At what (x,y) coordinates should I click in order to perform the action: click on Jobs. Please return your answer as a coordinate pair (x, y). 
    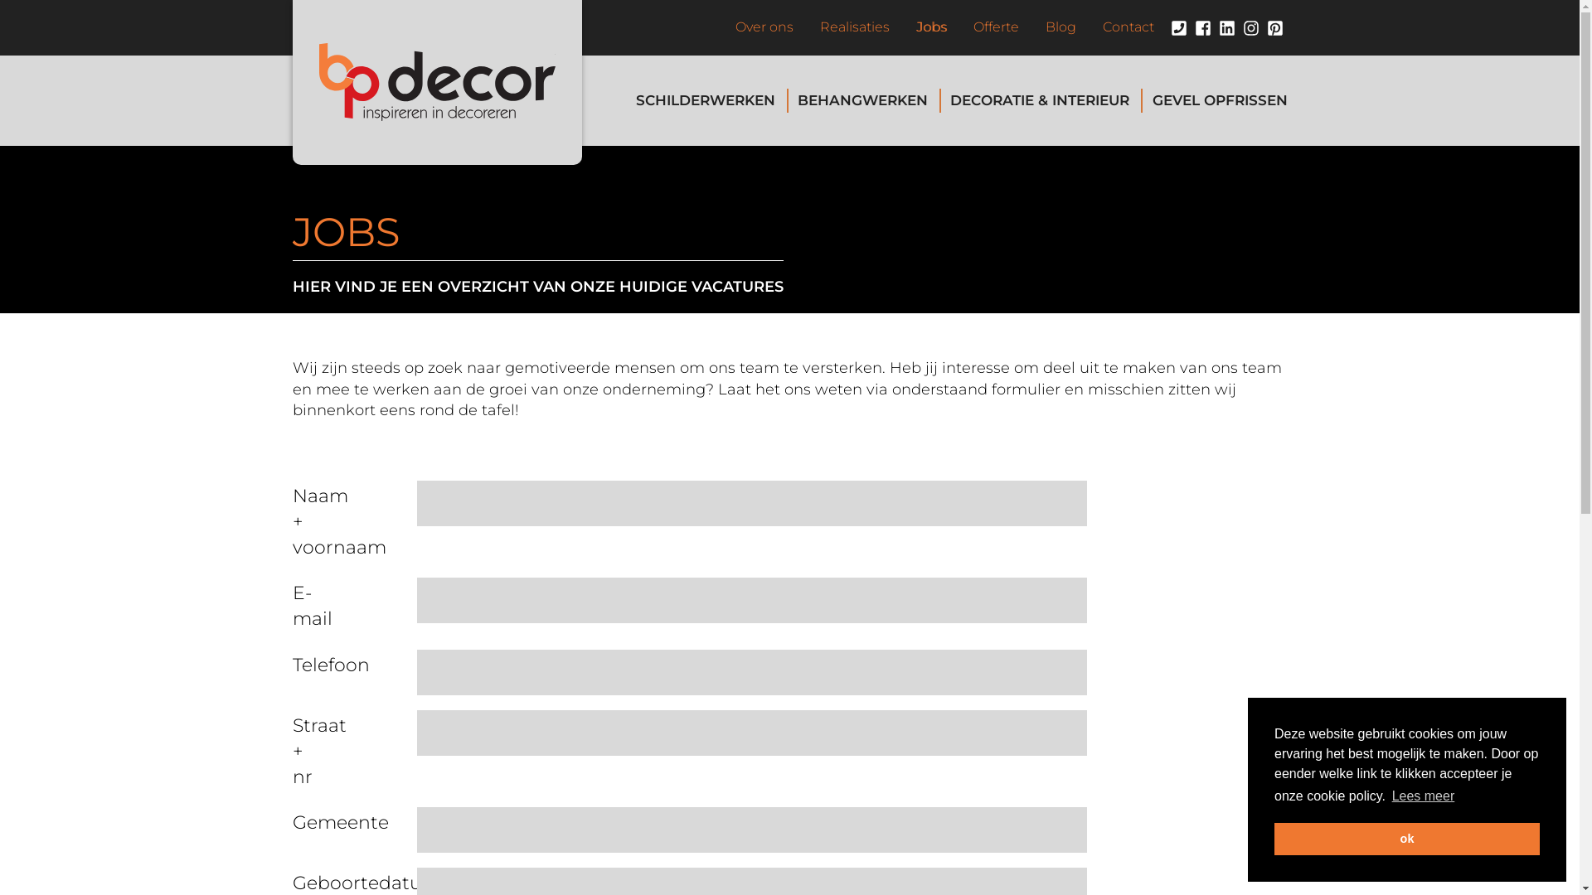
    Looking at the image, I should click on (930, 28).